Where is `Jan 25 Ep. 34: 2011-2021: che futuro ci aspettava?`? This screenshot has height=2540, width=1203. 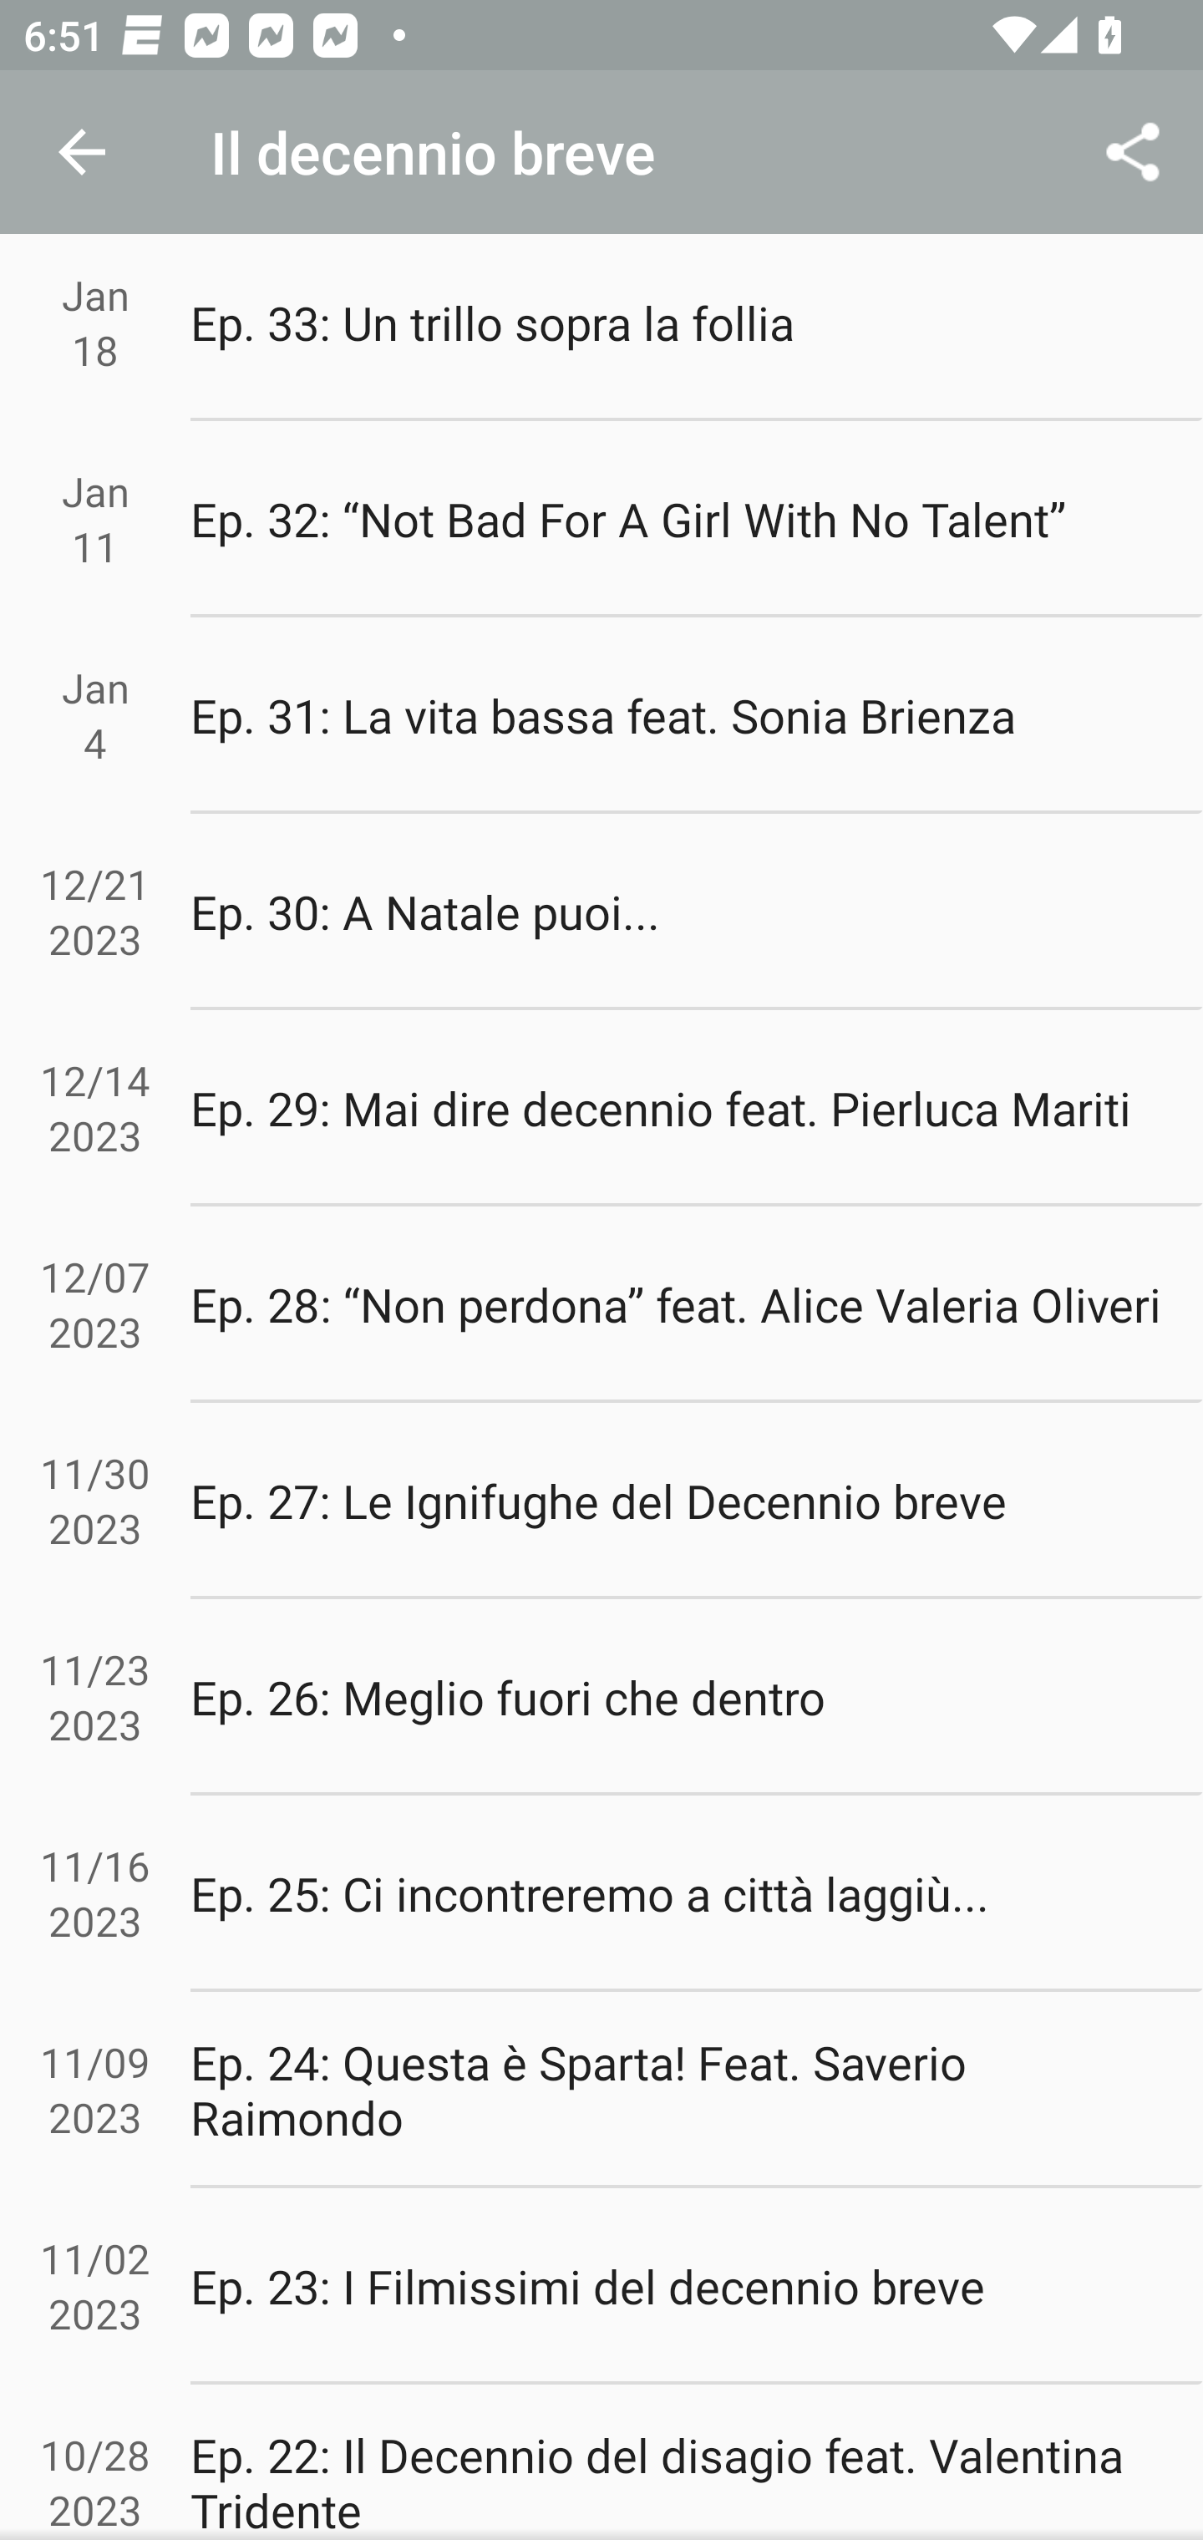 Jan 25 Ep. 34: 2011-2021: che futuro ci aspettava? is located at coordinates (601, 147).